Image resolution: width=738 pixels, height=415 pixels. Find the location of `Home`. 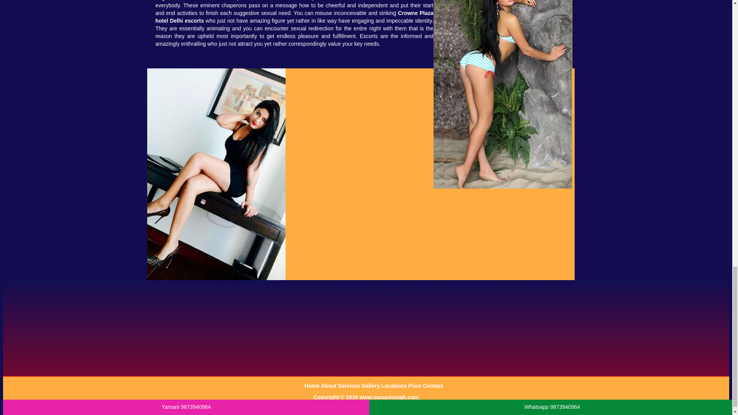

Home is located at coordinates (313, 385).